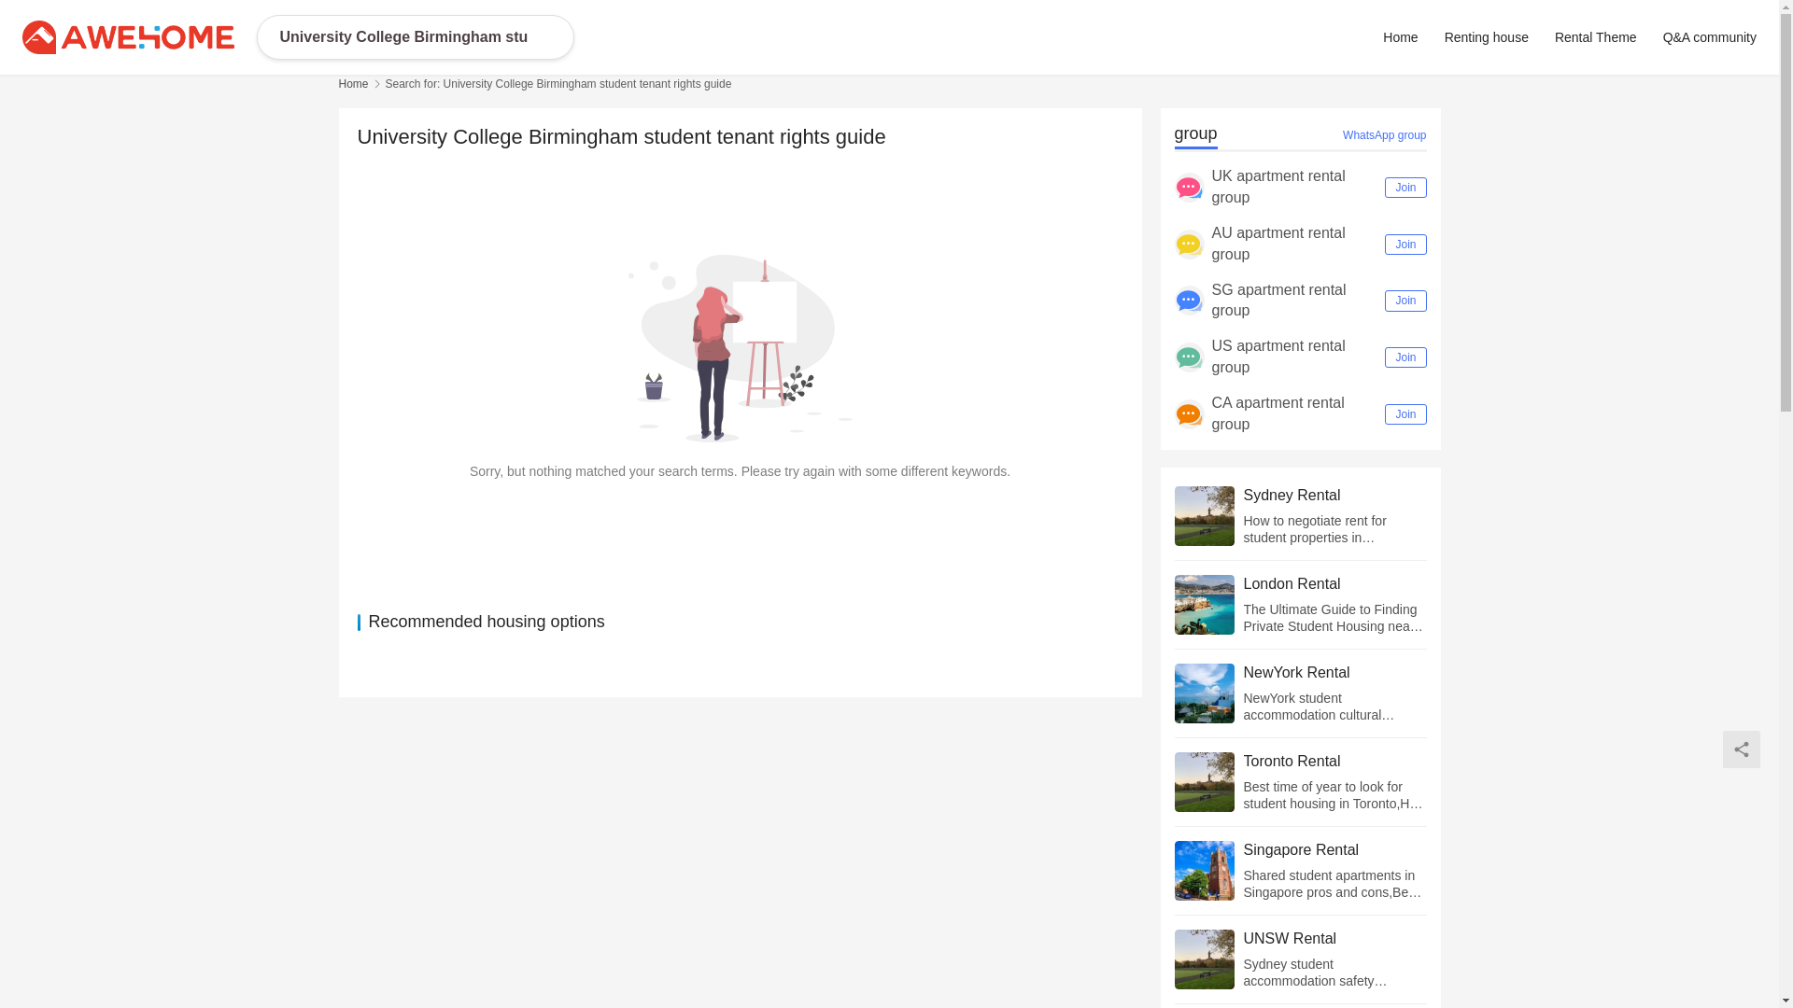 The width and height of the screenshot is (1793, 1008). I want to click on University College Birmingham student tenant rights guide, so click(403, 37).